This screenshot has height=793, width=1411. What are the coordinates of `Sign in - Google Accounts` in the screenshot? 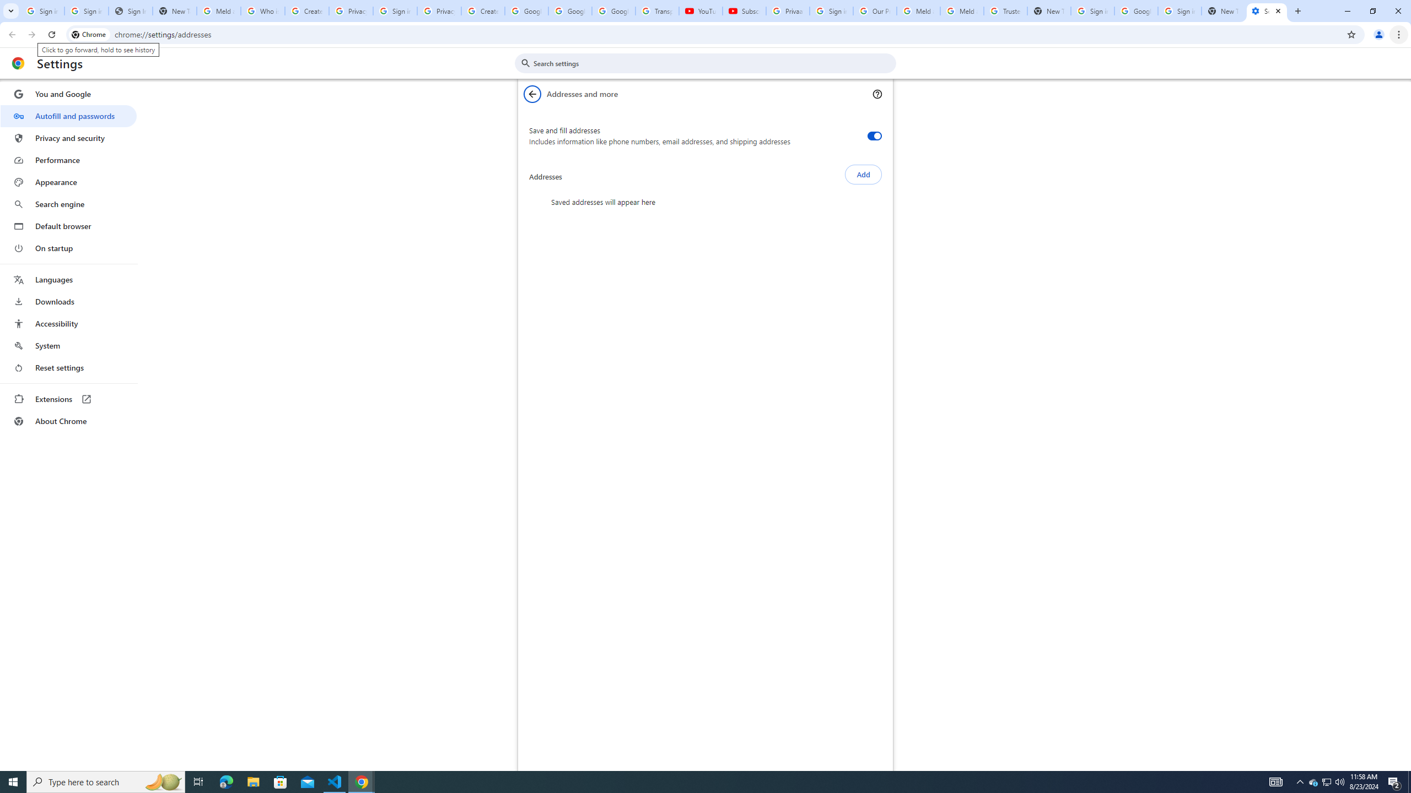 It's located at (1180, 11).